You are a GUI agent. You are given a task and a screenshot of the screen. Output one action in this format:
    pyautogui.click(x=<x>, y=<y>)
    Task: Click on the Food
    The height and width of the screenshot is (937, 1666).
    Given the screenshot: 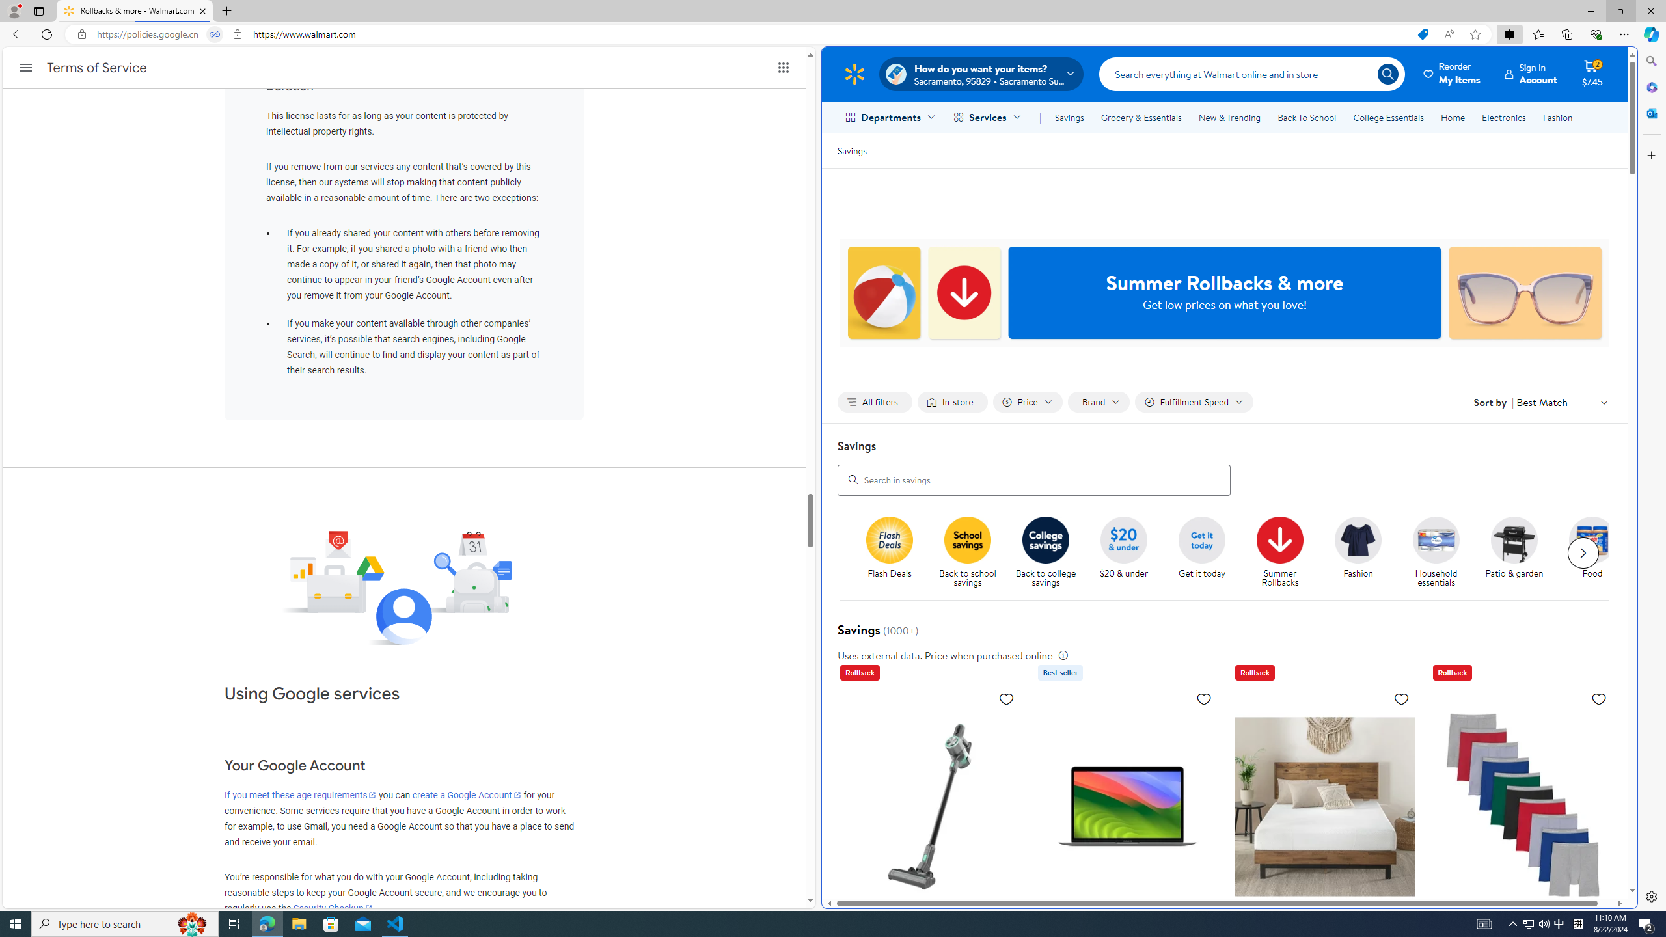 What is the action you would take?
    pyautogui.click(x=1597, y=552)
    